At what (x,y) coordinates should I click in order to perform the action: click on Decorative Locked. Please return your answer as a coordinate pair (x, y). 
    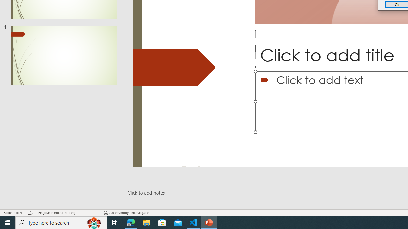
    Looking at the image, I should click on (174, 67).